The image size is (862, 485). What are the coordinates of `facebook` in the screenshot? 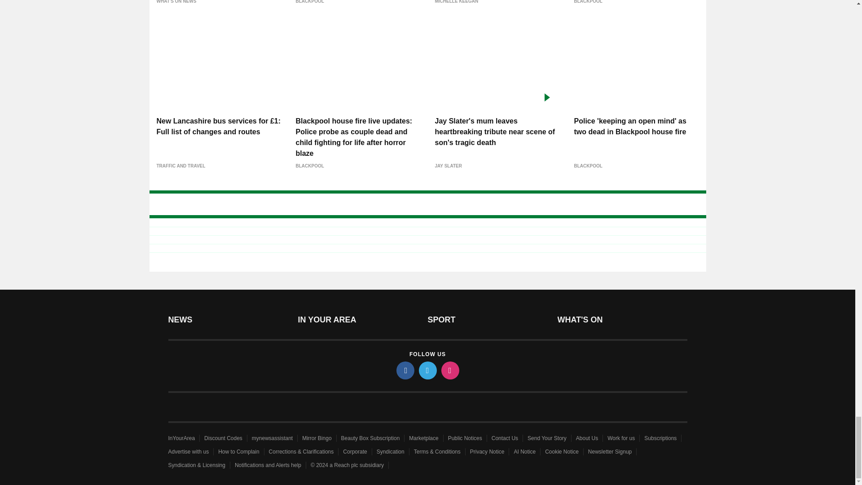 It's located at (405, 370).